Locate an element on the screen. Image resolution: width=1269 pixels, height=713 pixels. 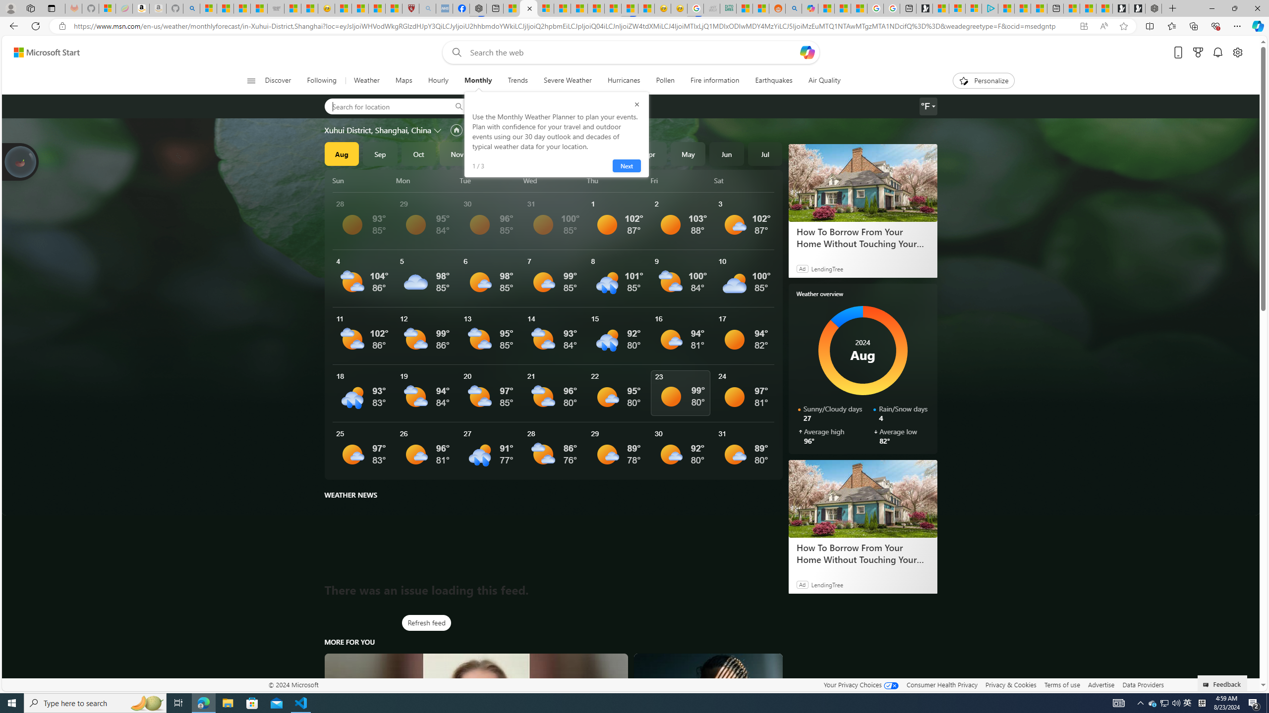
Class: button-glyph is located at coordinates (251, 81).